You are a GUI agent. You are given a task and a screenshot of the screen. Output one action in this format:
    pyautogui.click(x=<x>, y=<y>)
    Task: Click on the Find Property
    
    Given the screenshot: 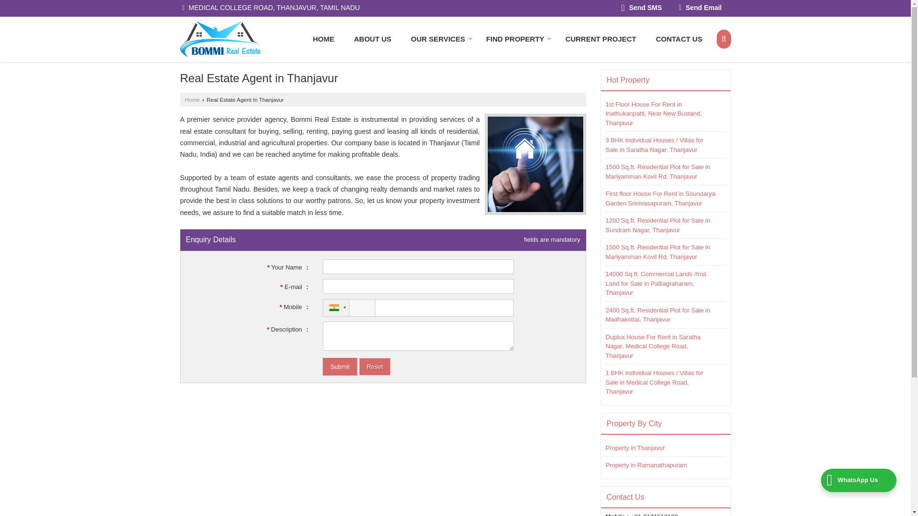 What is the action you would take?
    pyautogui.click(x=515, y=39)
    